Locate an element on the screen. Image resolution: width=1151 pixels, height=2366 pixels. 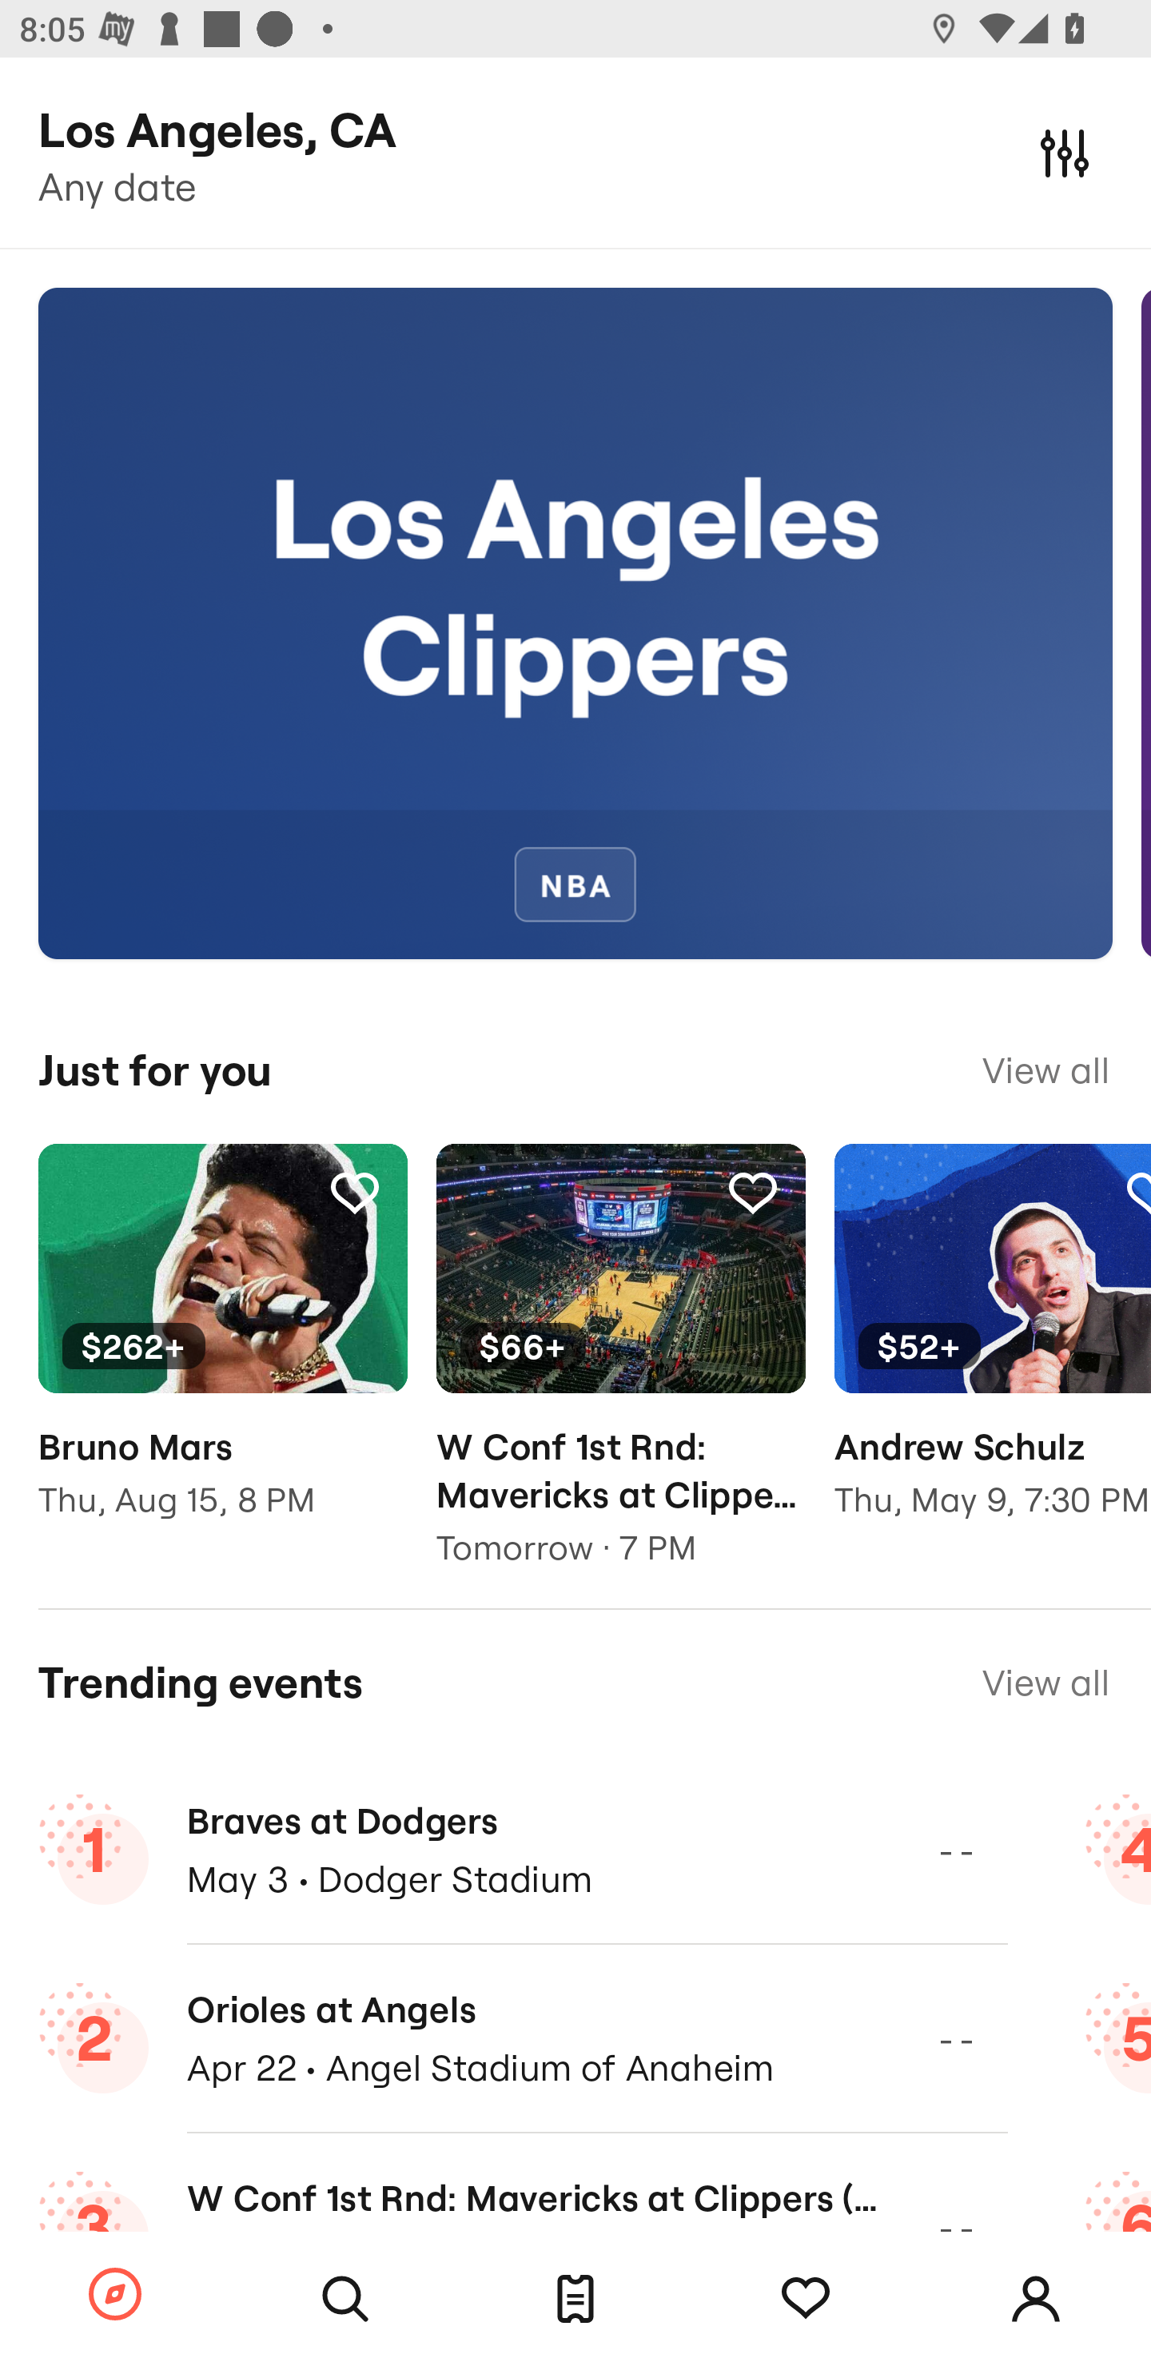
Search is located at coordinates (345, 2299).